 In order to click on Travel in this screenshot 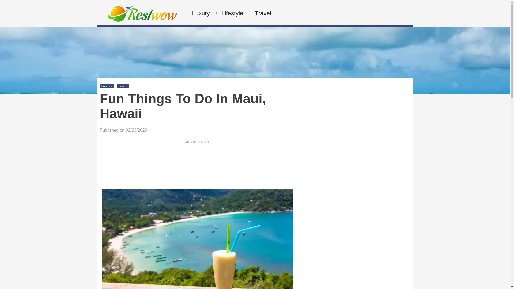, I will do `click(123, 86)`.